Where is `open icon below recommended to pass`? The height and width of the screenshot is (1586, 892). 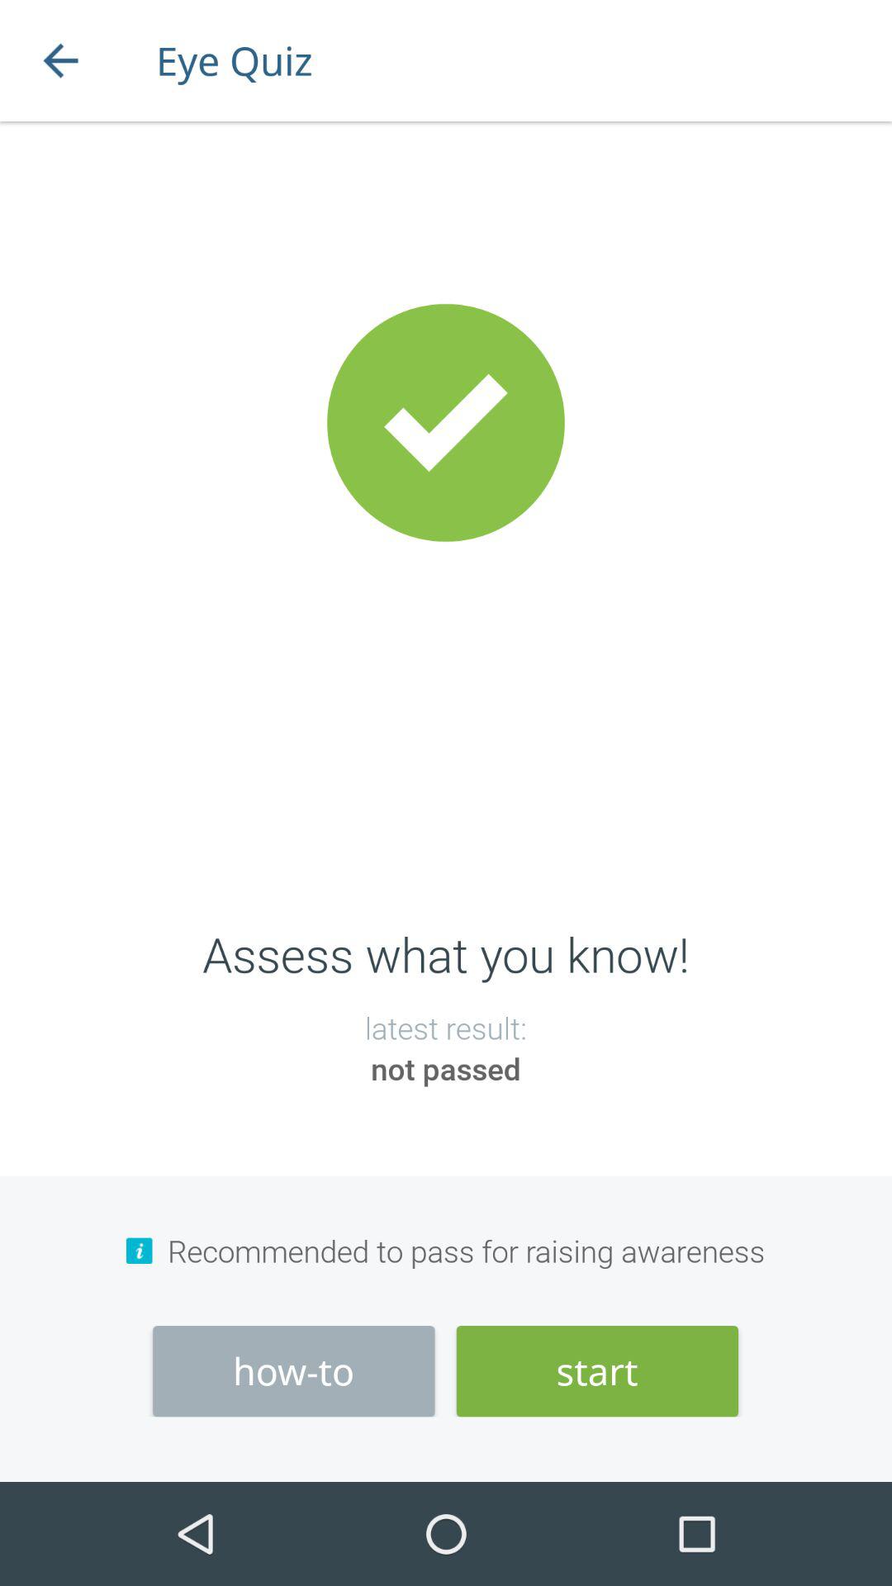
open icon below recommended to pass is located at coordinates (597, 1371).